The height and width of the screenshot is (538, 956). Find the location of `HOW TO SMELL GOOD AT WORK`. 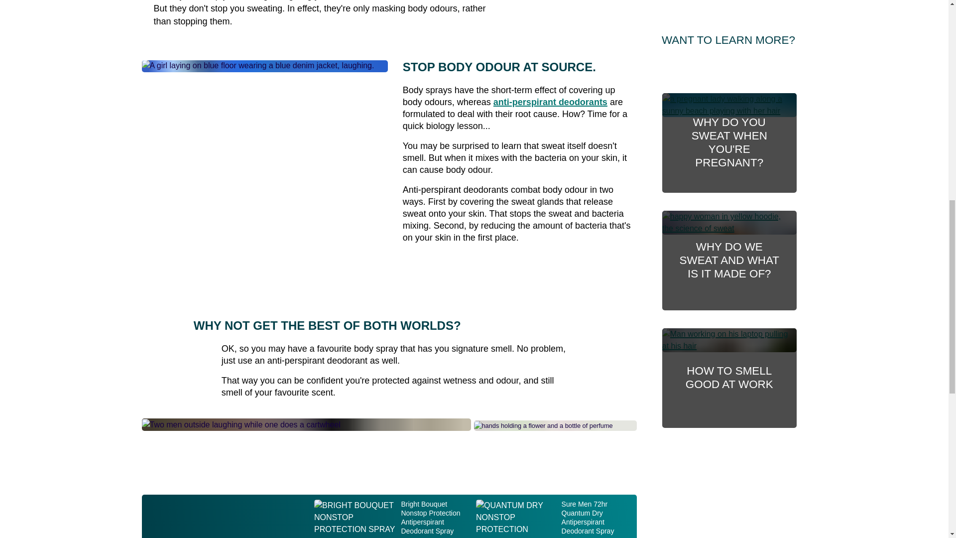

HOW TO SMELL GOOD AT WORK is located at coordinates (550, 102).